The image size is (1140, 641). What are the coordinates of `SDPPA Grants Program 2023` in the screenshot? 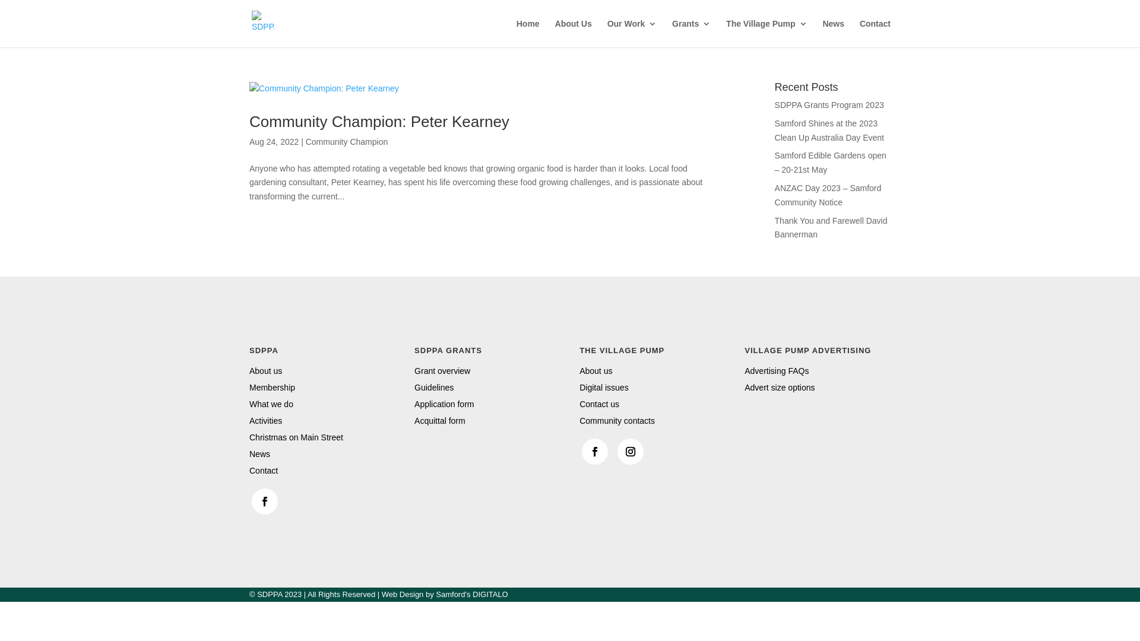 It's located at (829, 105).